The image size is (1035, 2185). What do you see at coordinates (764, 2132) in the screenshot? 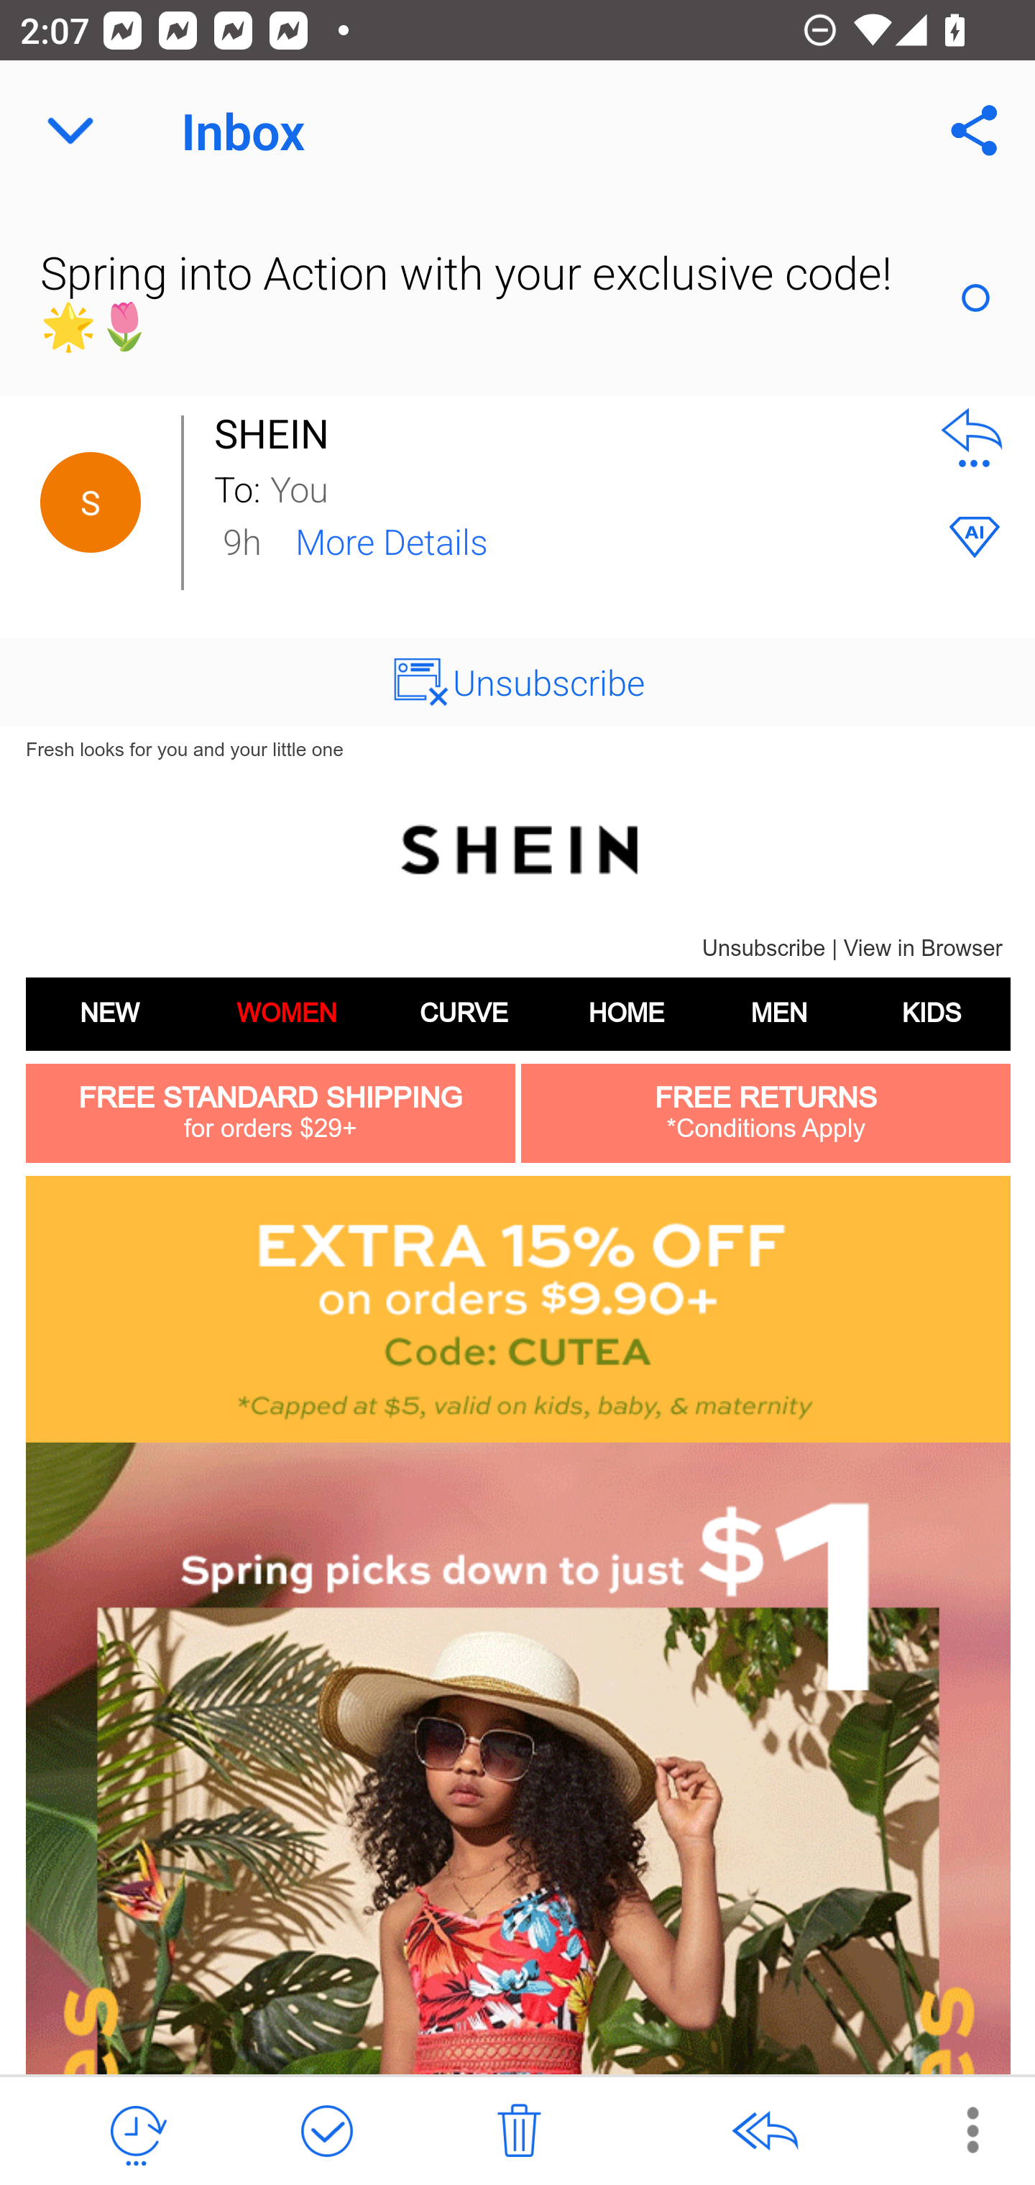
I see `Reply All` at bounding box center [764, 2132].